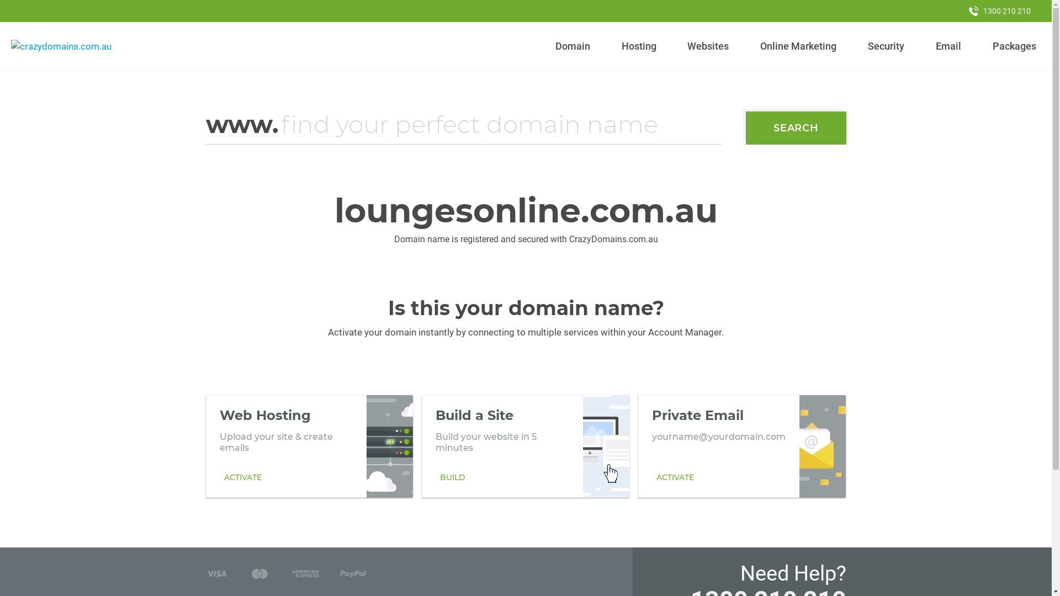 The height and width of the screenshot is (596, 1060). Describe the element at coordinates (1014, 46) in the screenshot. I see `Packages` at that location.